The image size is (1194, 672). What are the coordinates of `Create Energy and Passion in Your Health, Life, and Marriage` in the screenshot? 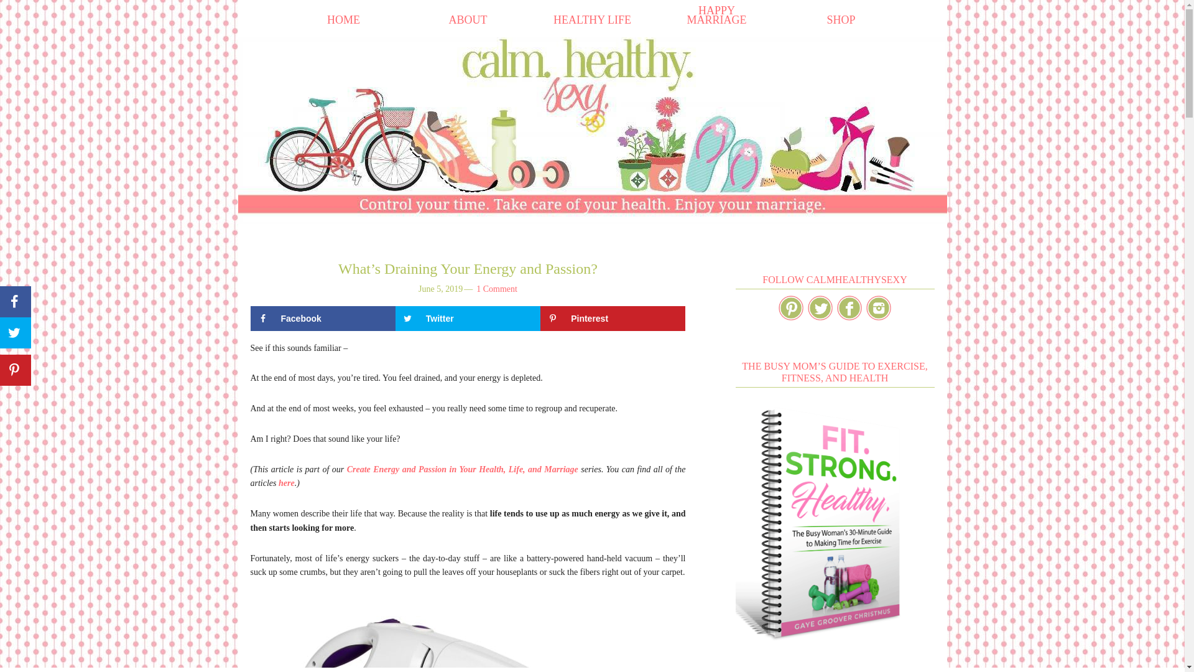 It's located at (463, 469).